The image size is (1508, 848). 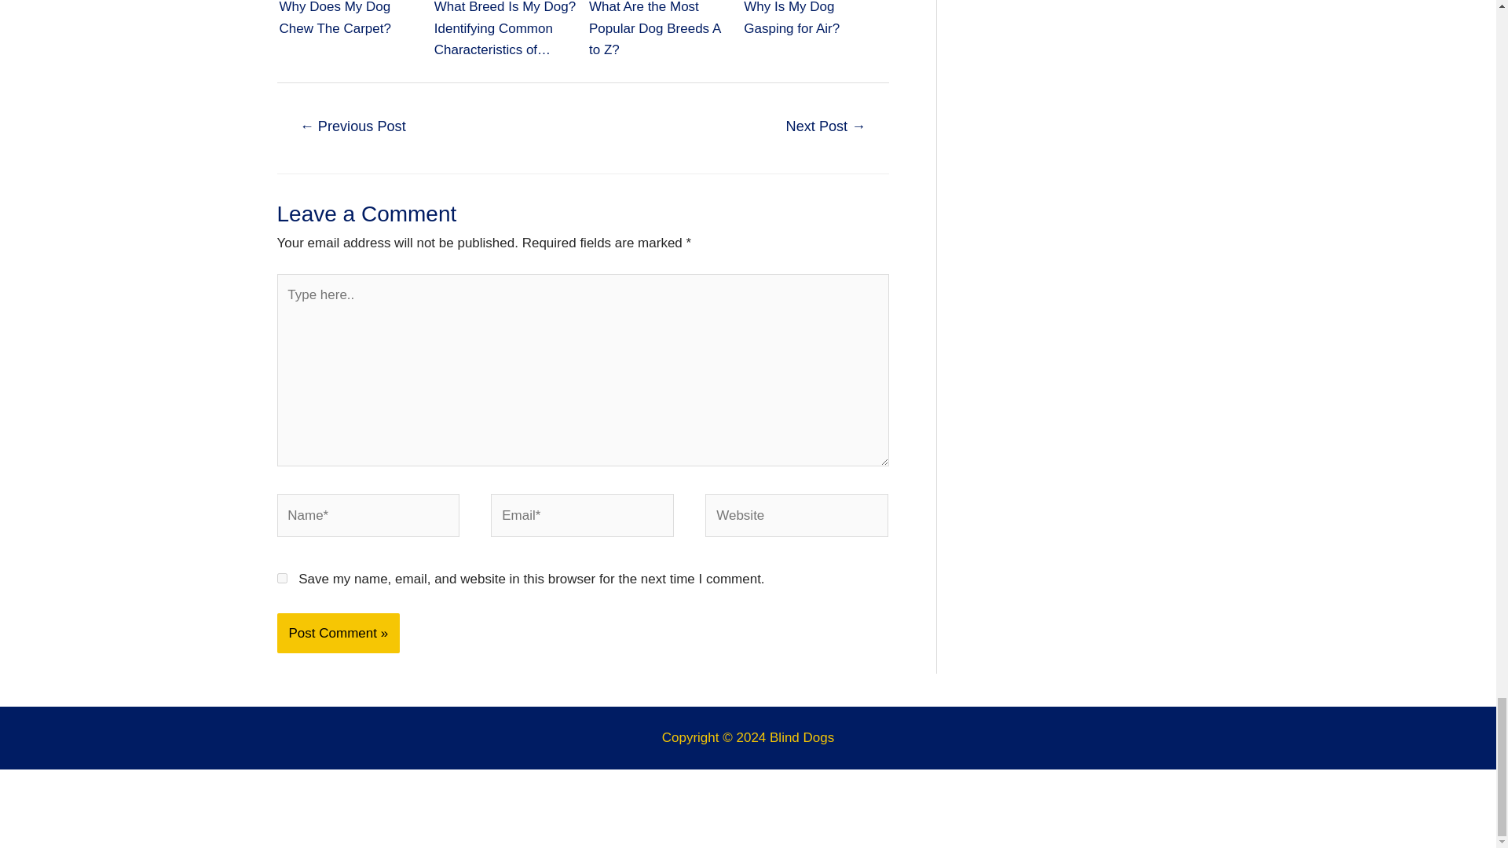 I want to click on yes, so click(x=281, y=578).